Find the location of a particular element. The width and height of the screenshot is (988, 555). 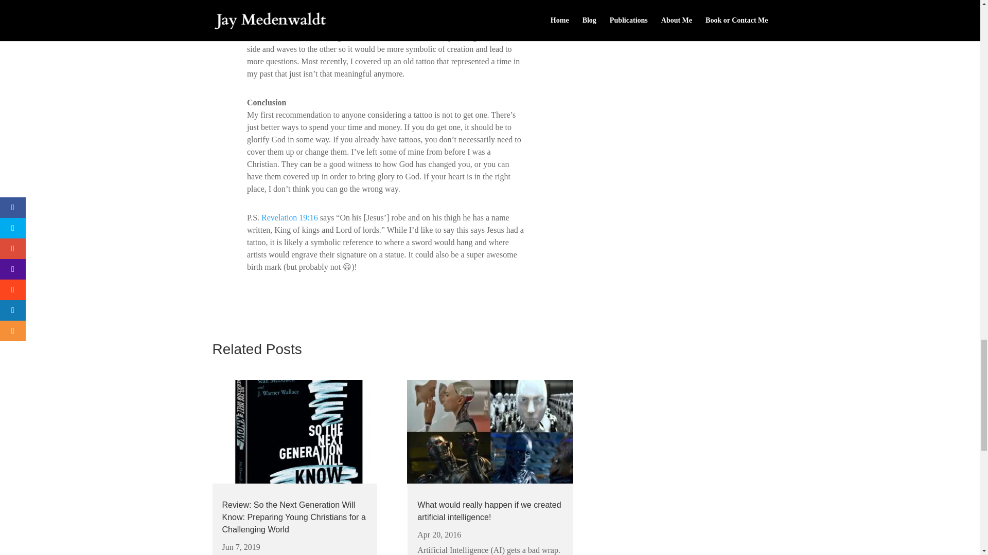

Revelation 19:16 is located at coordinates (290, 217).